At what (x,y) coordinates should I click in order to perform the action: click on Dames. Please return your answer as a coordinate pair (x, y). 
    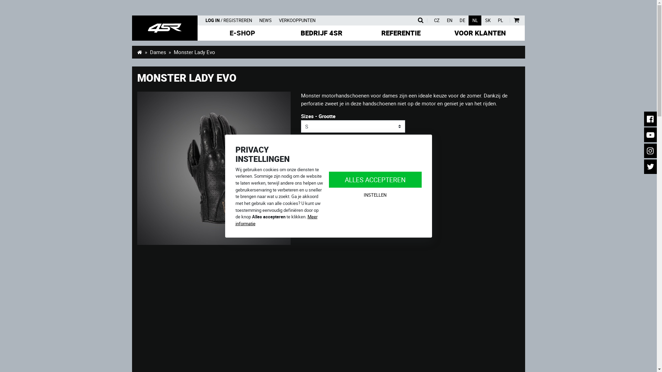
    Looking at the image, I should click on (158, 52).